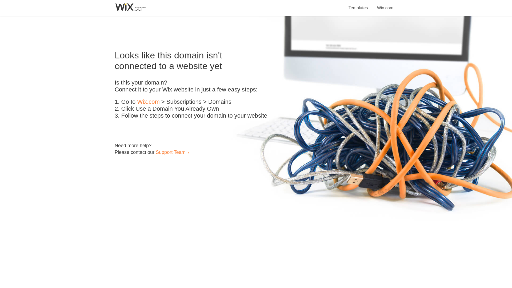  What do you see at coordinates (358, 5) in the screenshot?
I see `Templates` at bounding box center [358, 5].